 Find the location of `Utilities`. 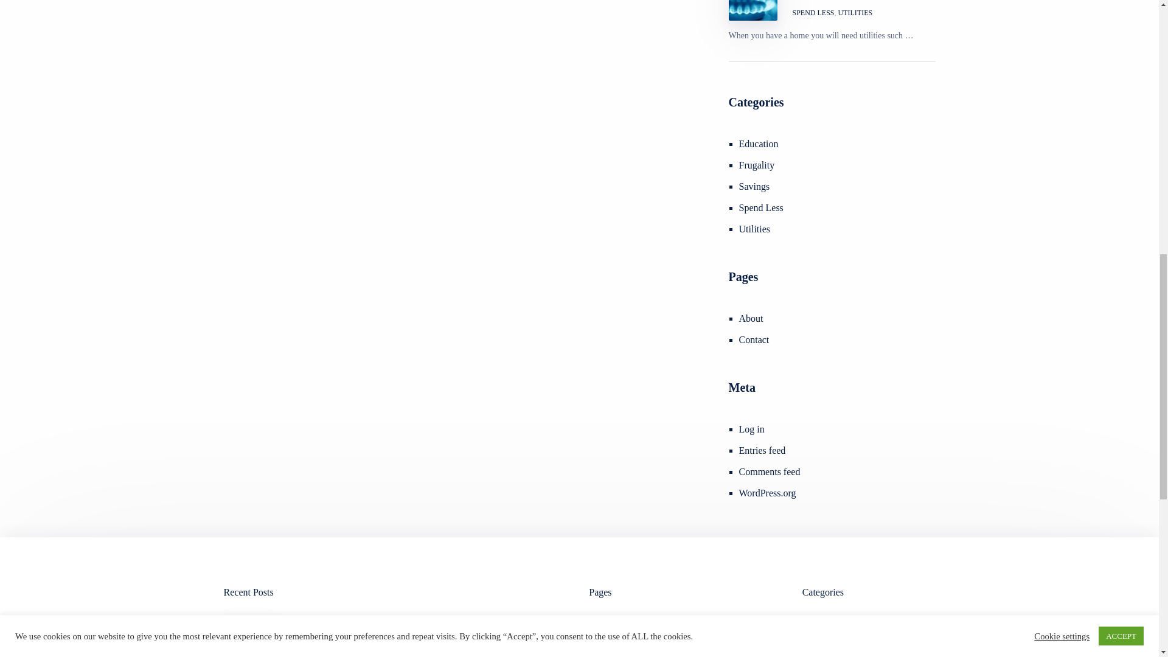

Utilities is located at coordinates (755, 229).